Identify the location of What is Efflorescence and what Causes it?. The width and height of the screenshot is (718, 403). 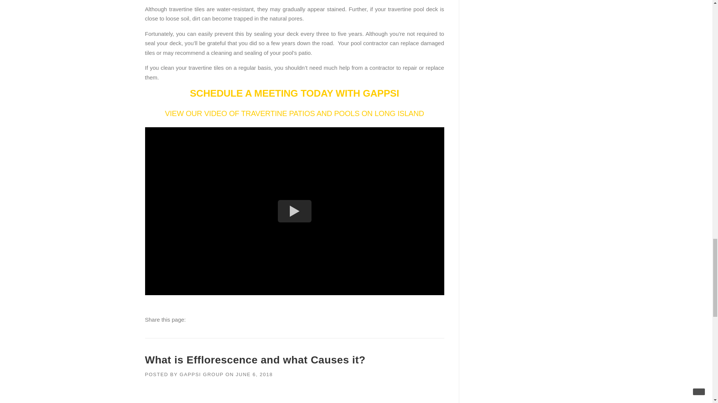
(255, 360).